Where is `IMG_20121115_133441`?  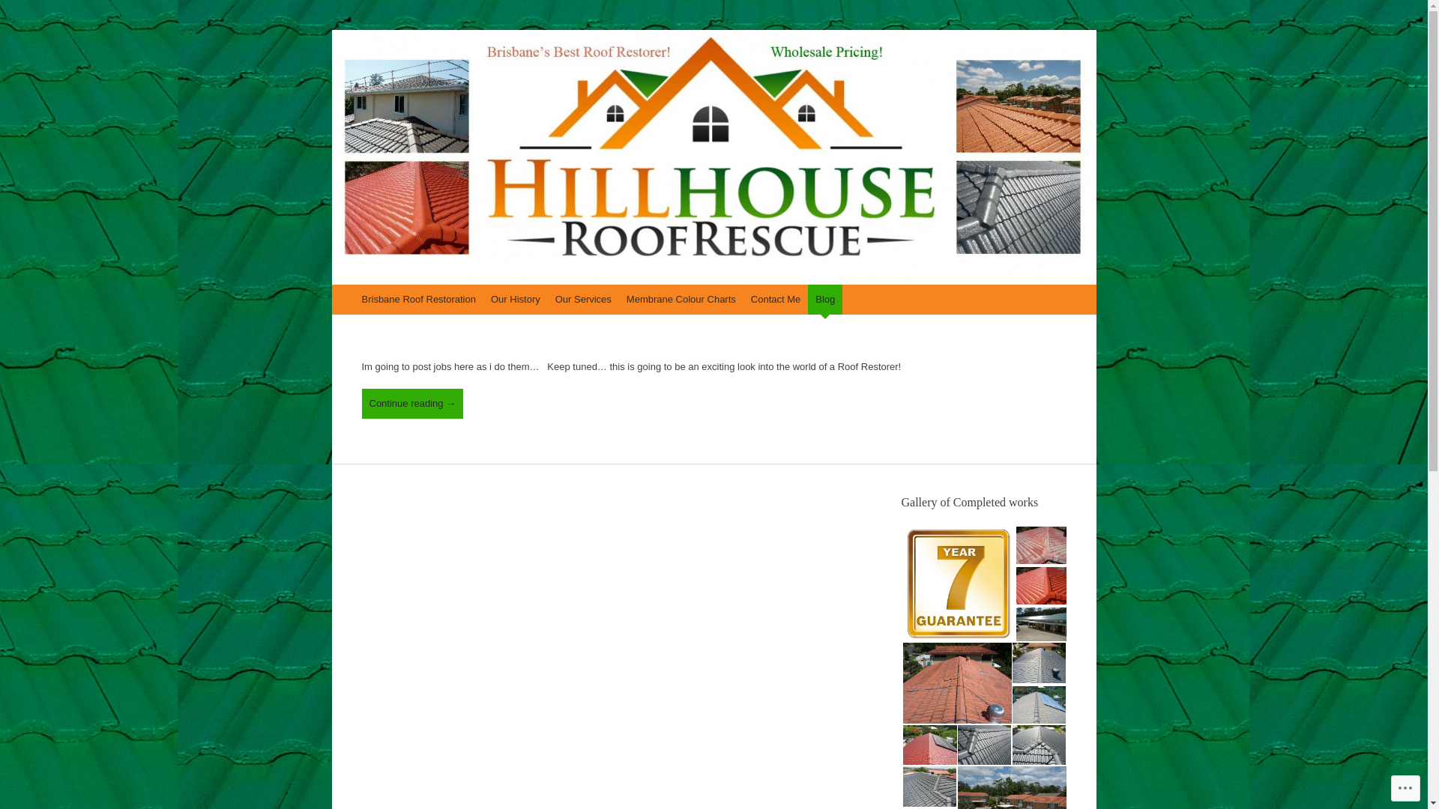 IMG_20121115_133441 is located at coordinates (1039, 663).